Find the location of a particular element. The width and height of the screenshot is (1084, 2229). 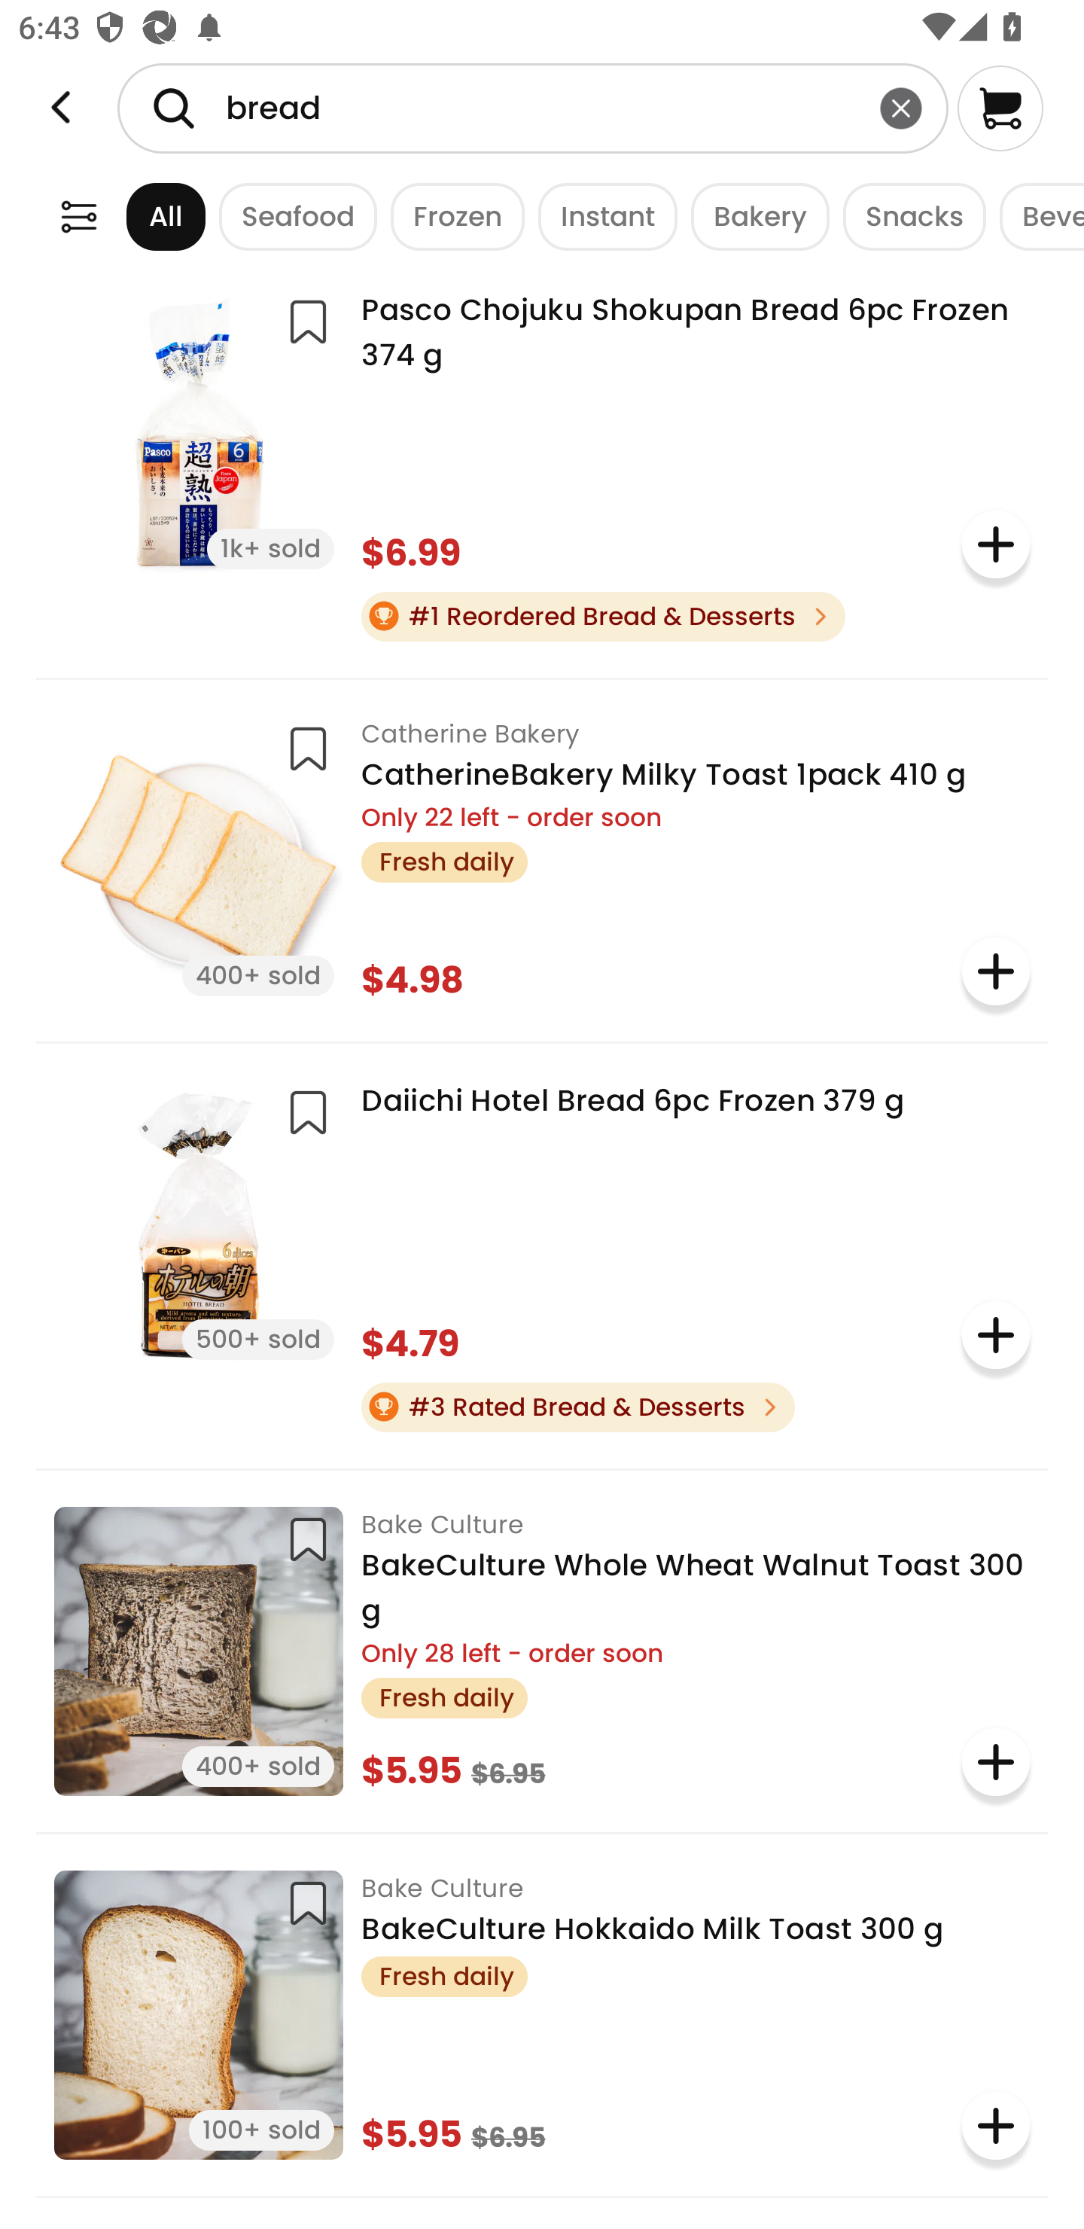

bread is located at coordinates (533, 108).